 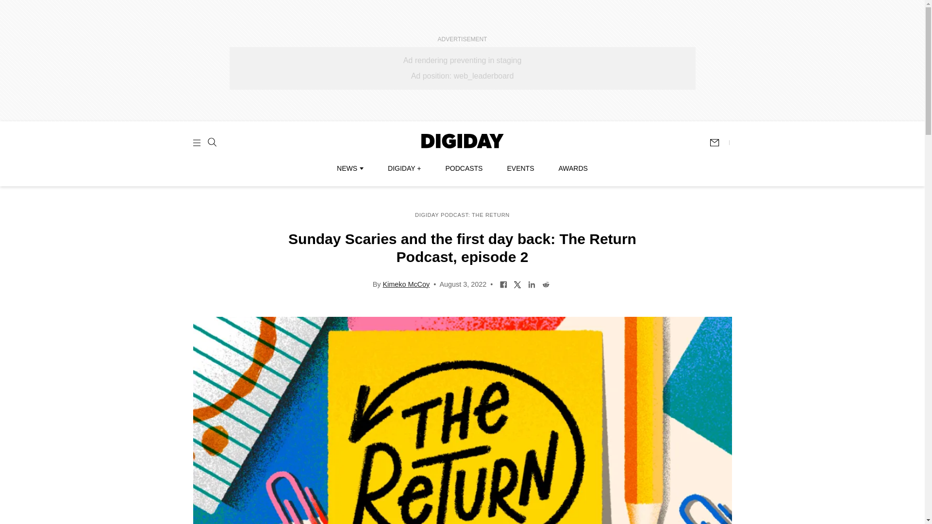 What do you see at coordinates (546, 283) in the screenshot?
I see `Share on Reddit` at bounding box center [546, 283].